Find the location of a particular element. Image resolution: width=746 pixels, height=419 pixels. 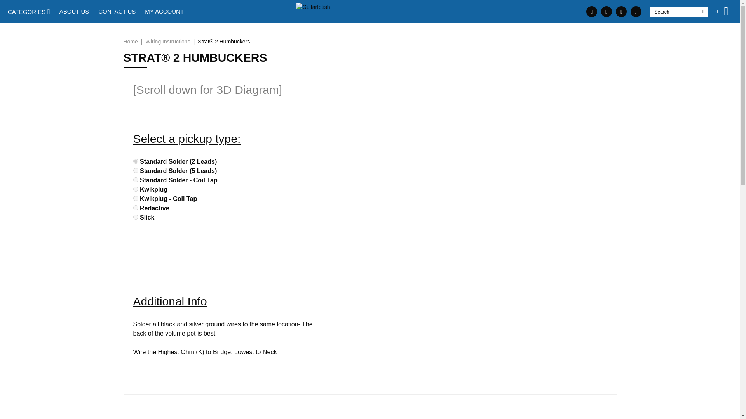

on is located at coordinates (135, 161).